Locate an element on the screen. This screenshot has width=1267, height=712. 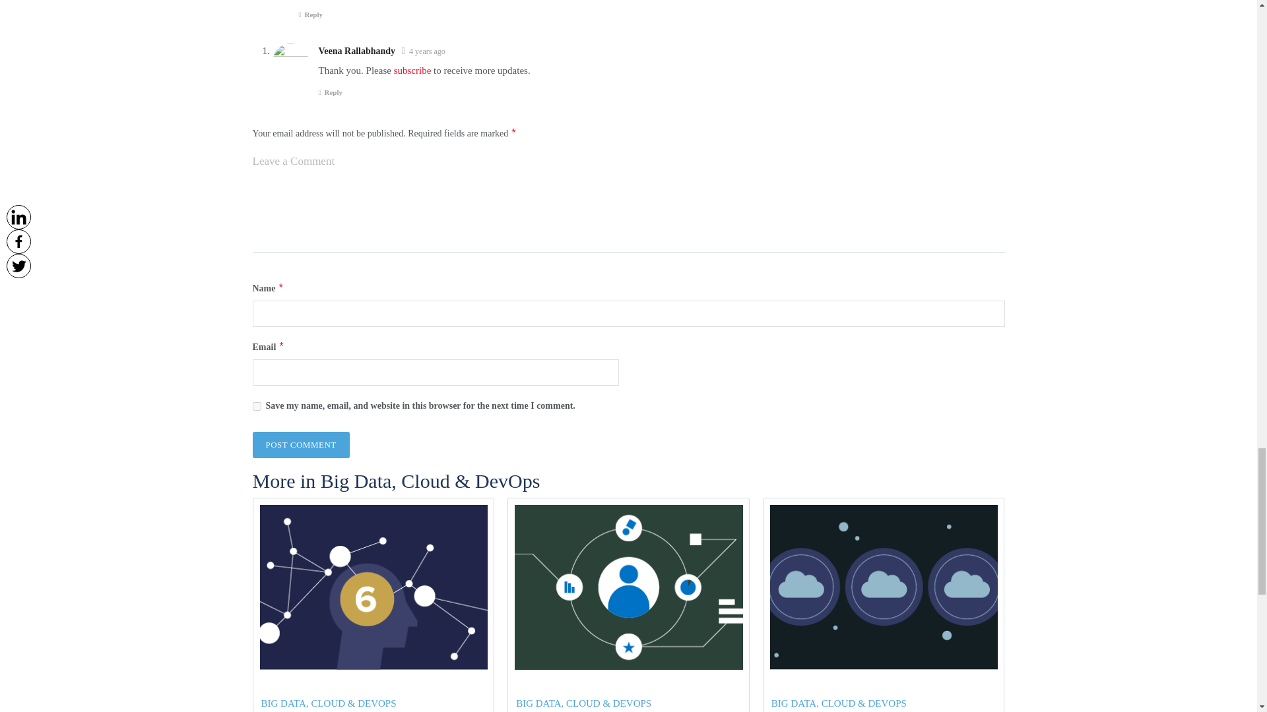
Post Comment is located at coordinates (301, 444).